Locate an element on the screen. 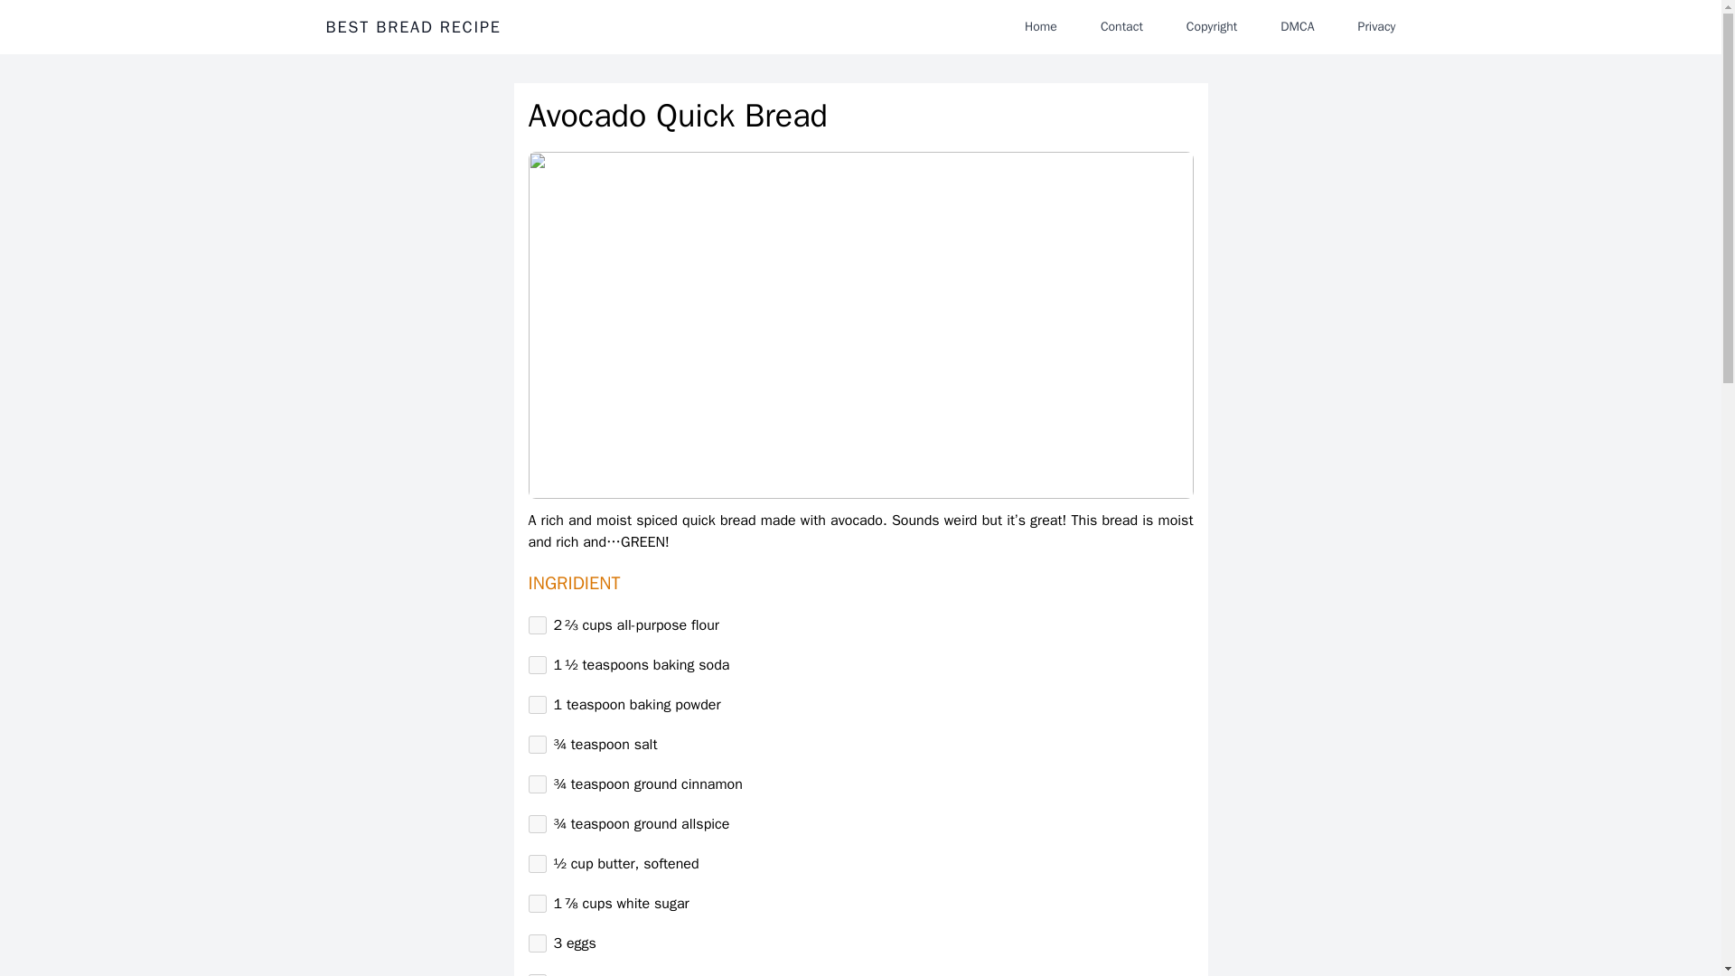 This screenshot has width=1735, height=976. DMCA is located at coordinates (1298, 26).